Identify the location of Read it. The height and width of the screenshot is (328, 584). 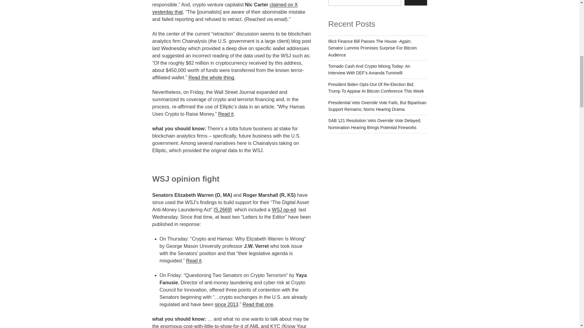
(226, 114).